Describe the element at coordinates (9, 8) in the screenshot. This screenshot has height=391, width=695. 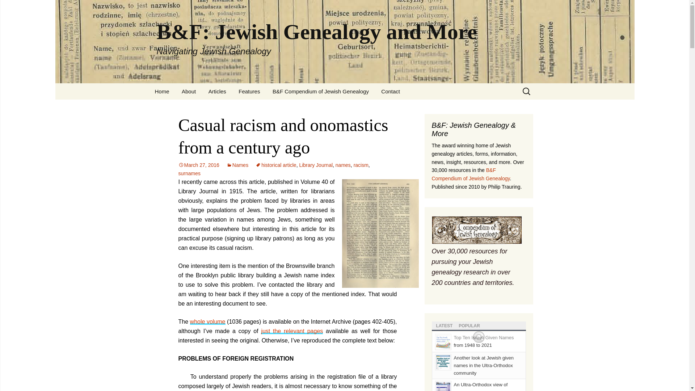
I see `Search` at that location.